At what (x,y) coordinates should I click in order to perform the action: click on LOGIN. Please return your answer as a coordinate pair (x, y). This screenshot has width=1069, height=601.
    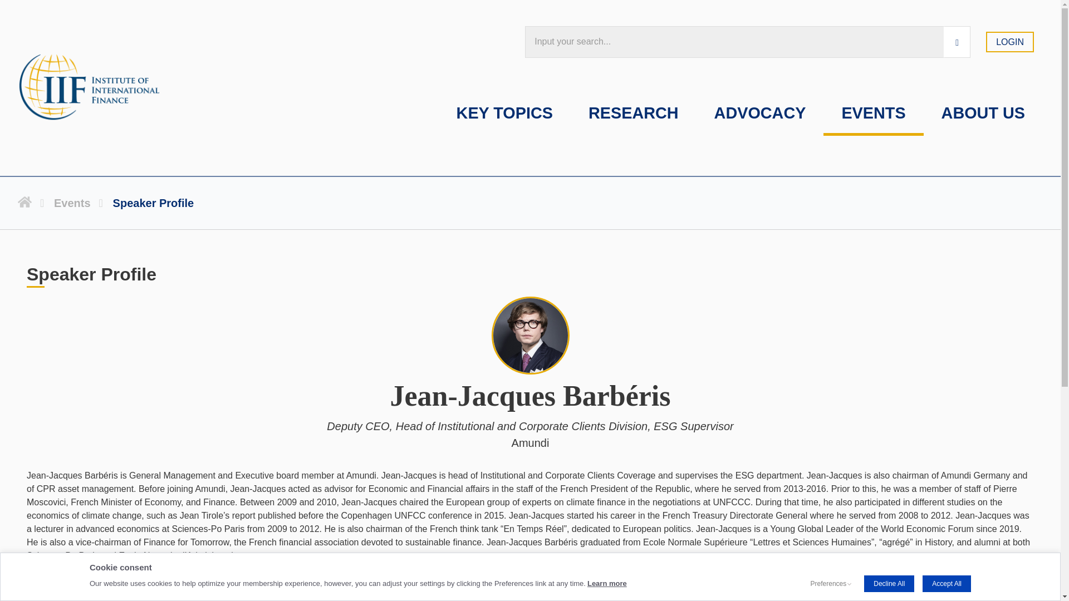
    Looking at the image, I should click on (1009, 42).